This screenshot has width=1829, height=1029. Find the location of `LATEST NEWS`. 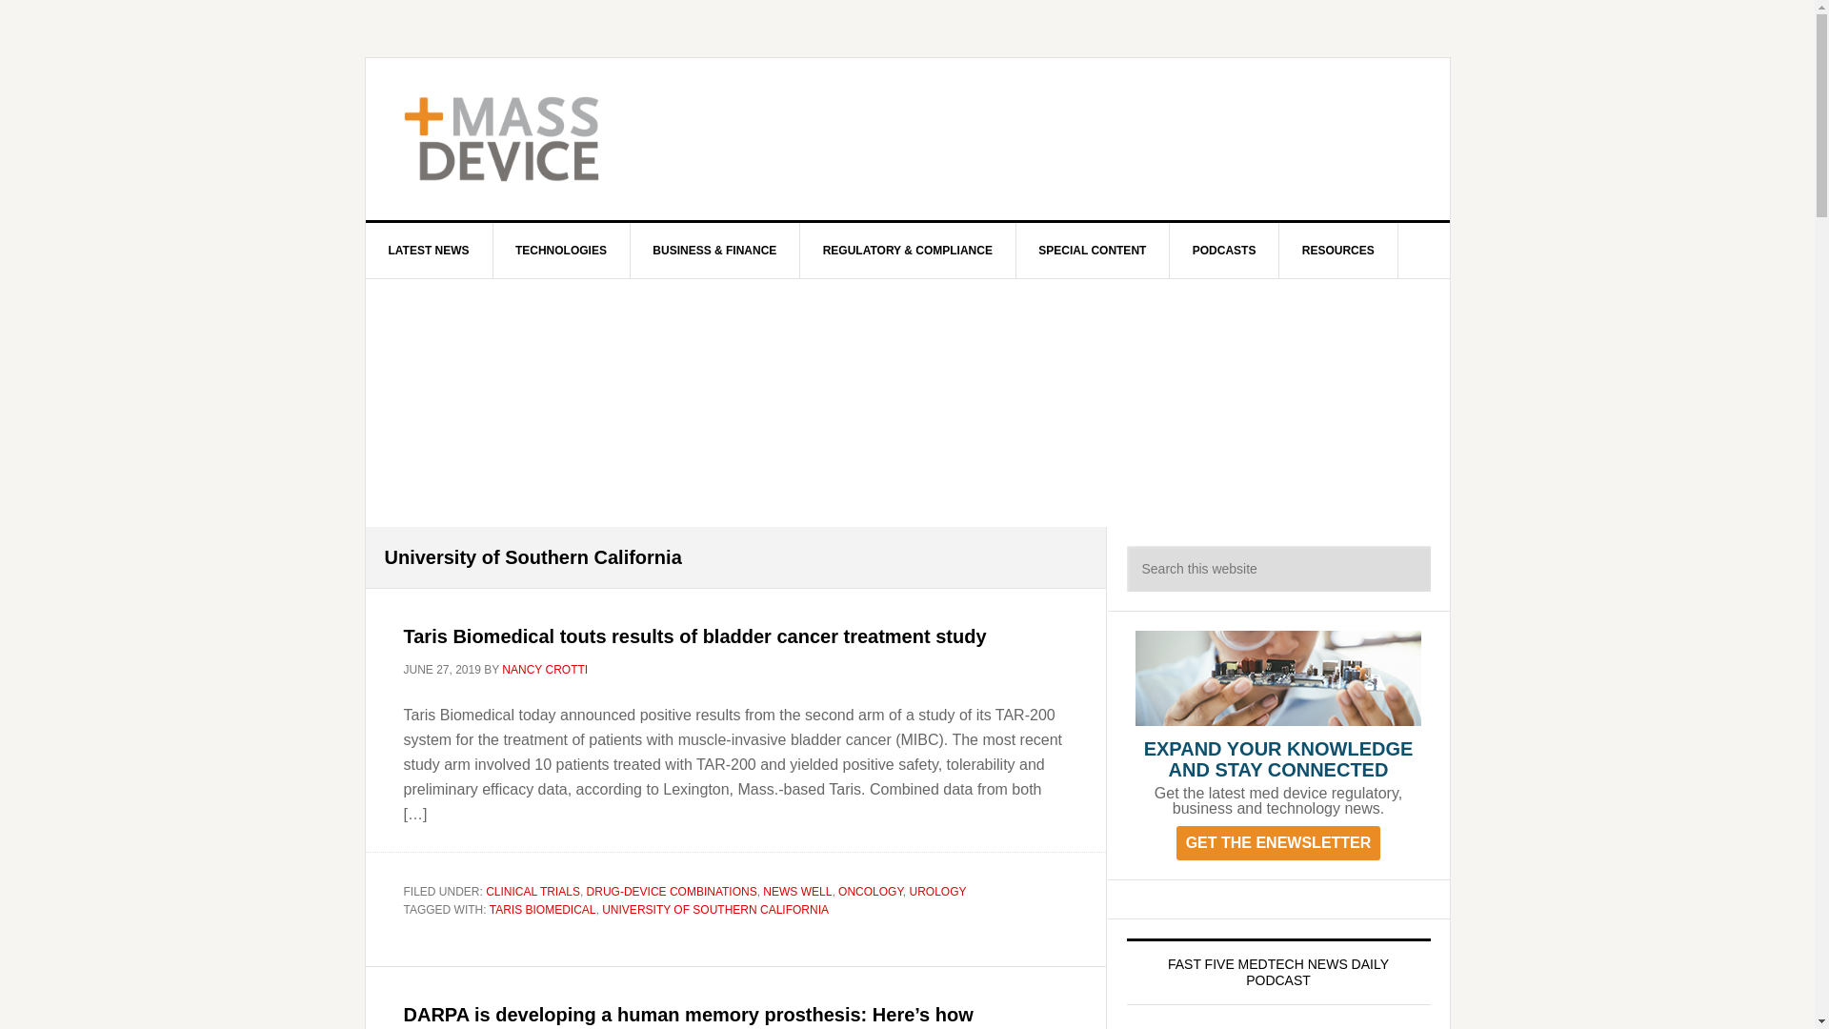

LATEST NEWS is located at coordinates (430, 250).